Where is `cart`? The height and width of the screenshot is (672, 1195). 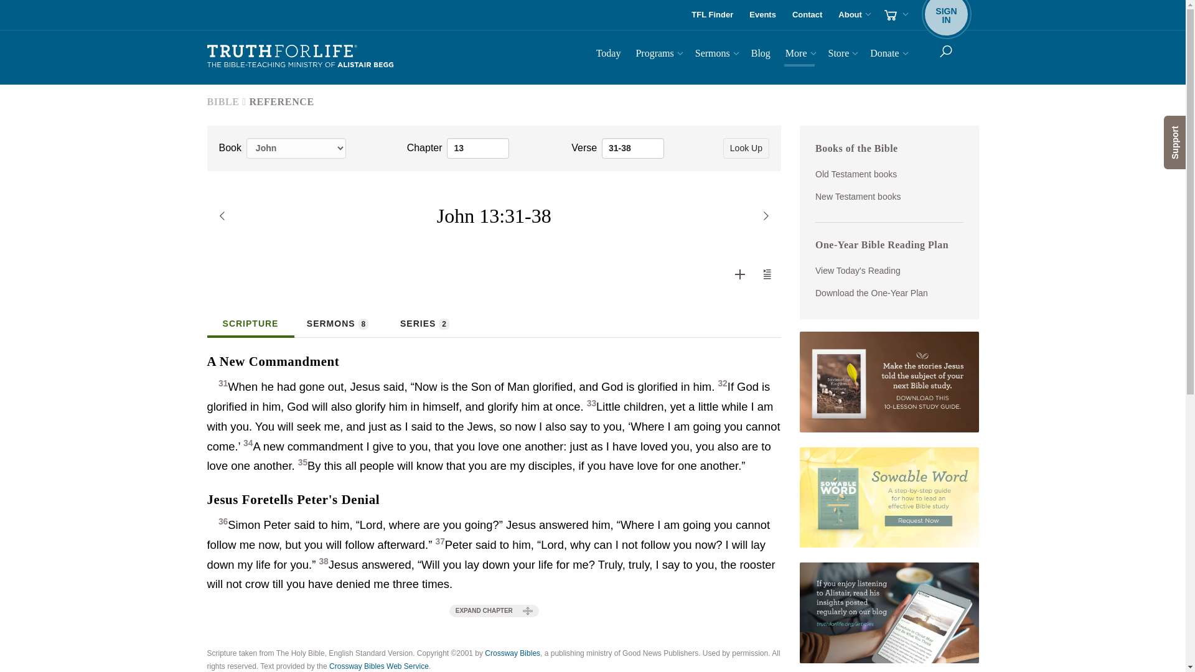 cart is located at coordinates (740, 274).